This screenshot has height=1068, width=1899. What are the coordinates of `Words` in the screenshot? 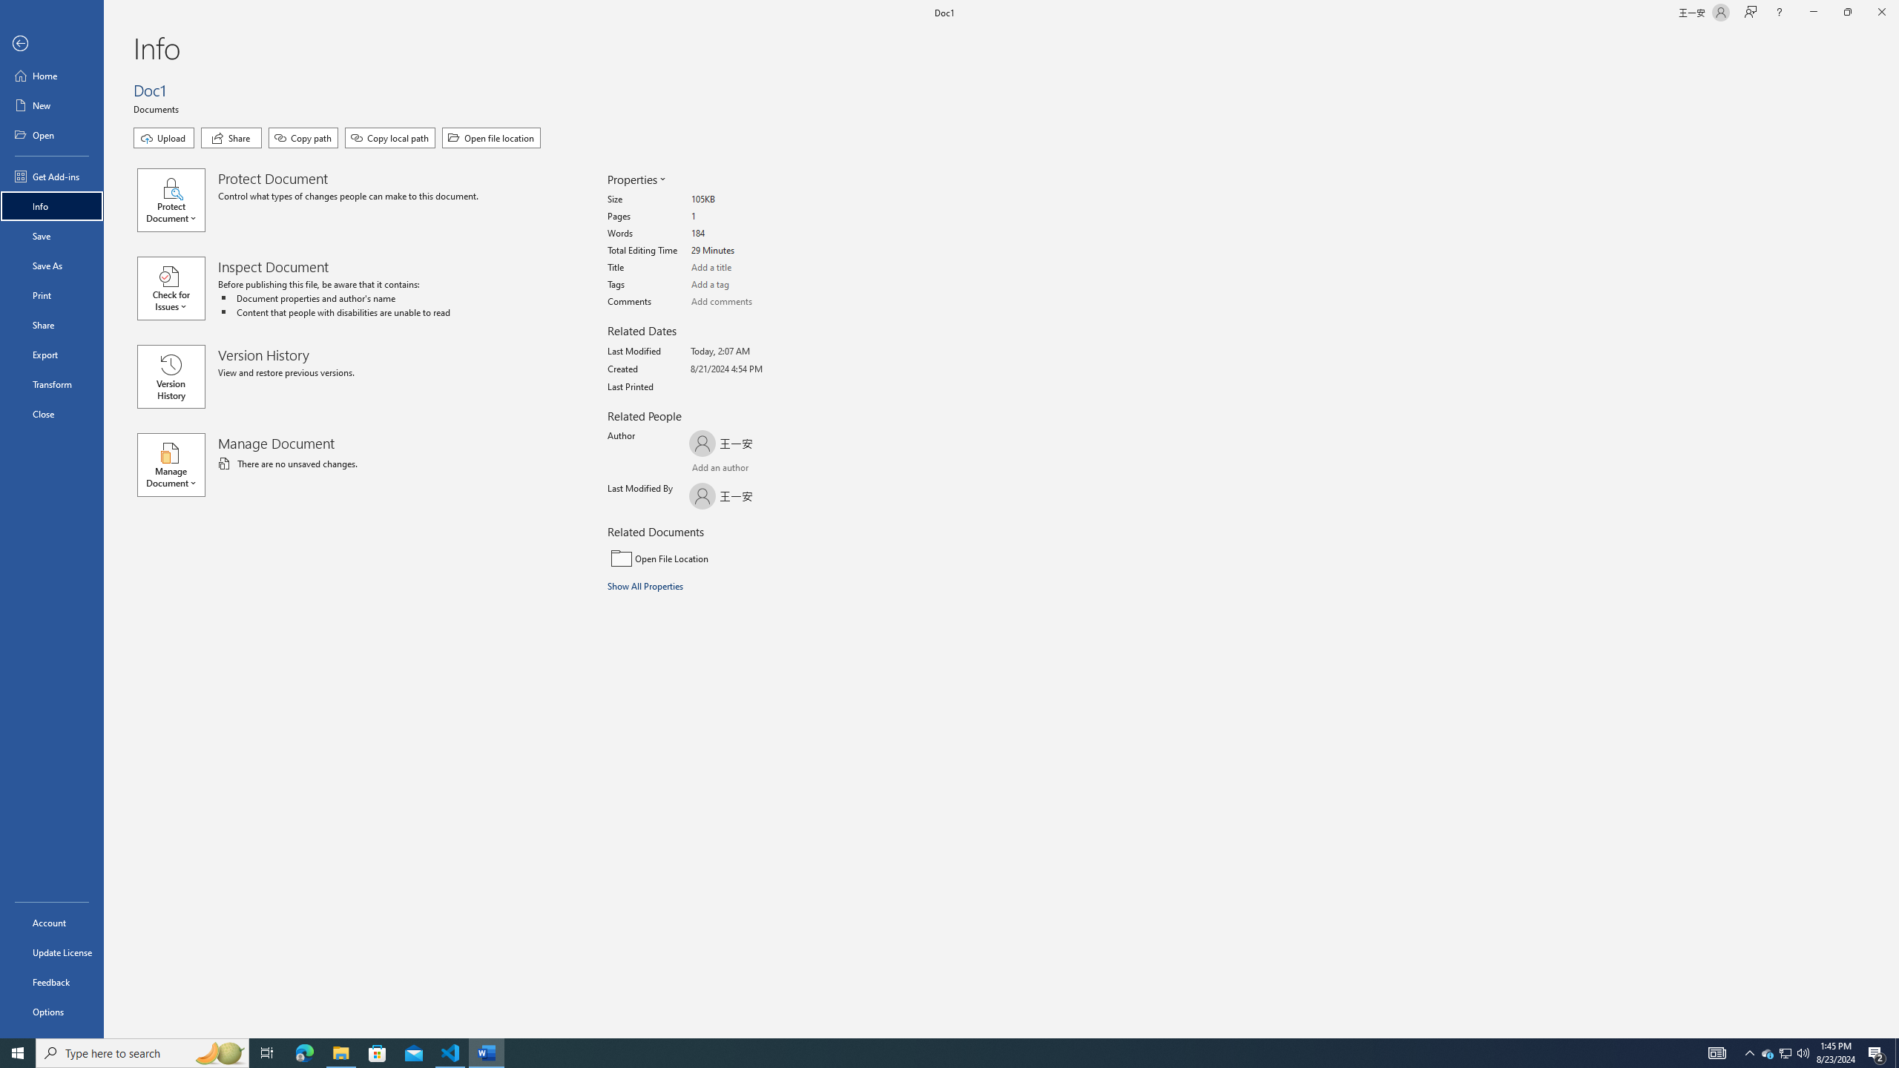 It's located at (747, 234).